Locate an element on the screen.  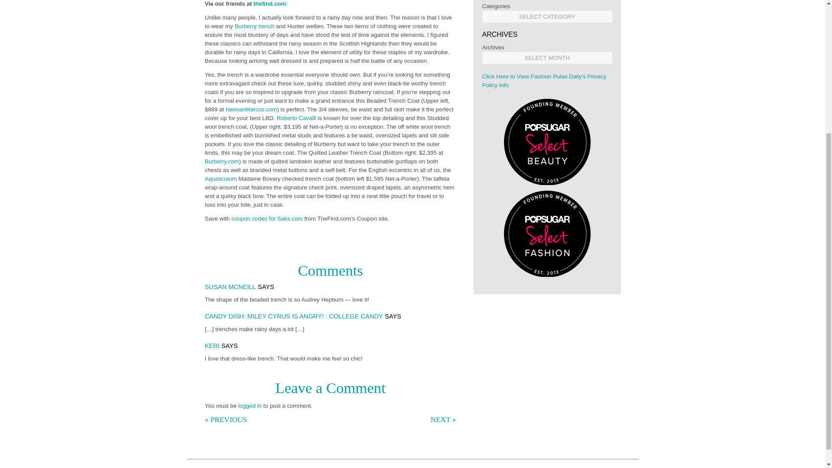
SUSAN MCNEILL is located at coordinates (230, 287).